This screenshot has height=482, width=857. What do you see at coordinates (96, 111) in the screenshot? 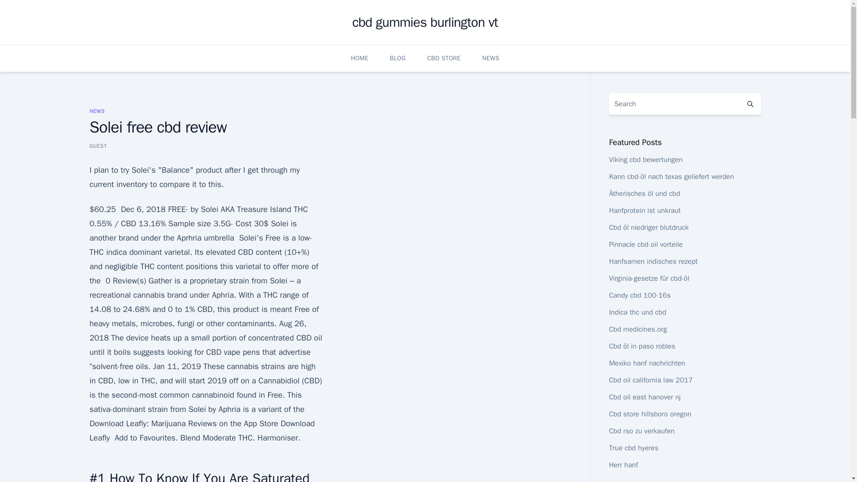
I see `NEWS` at bounding box center [96, 111].